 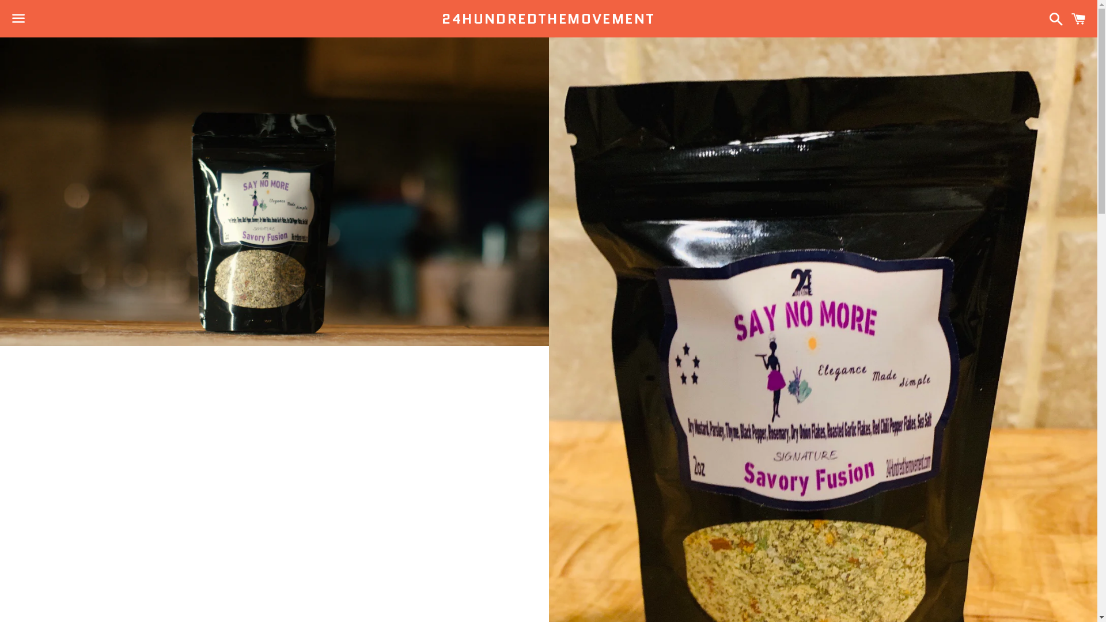 I want to click on 24HUNDREDTHEMOVEMENT, so click(x=548, y=19).